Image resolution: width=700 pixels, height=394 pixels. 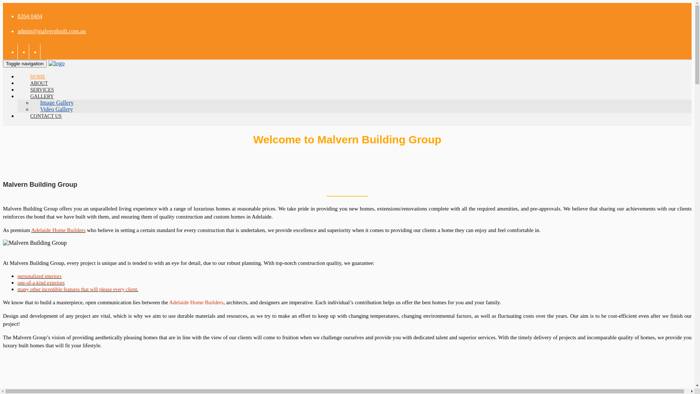 I want to click on ABOUT, so click(x=39, y=83).